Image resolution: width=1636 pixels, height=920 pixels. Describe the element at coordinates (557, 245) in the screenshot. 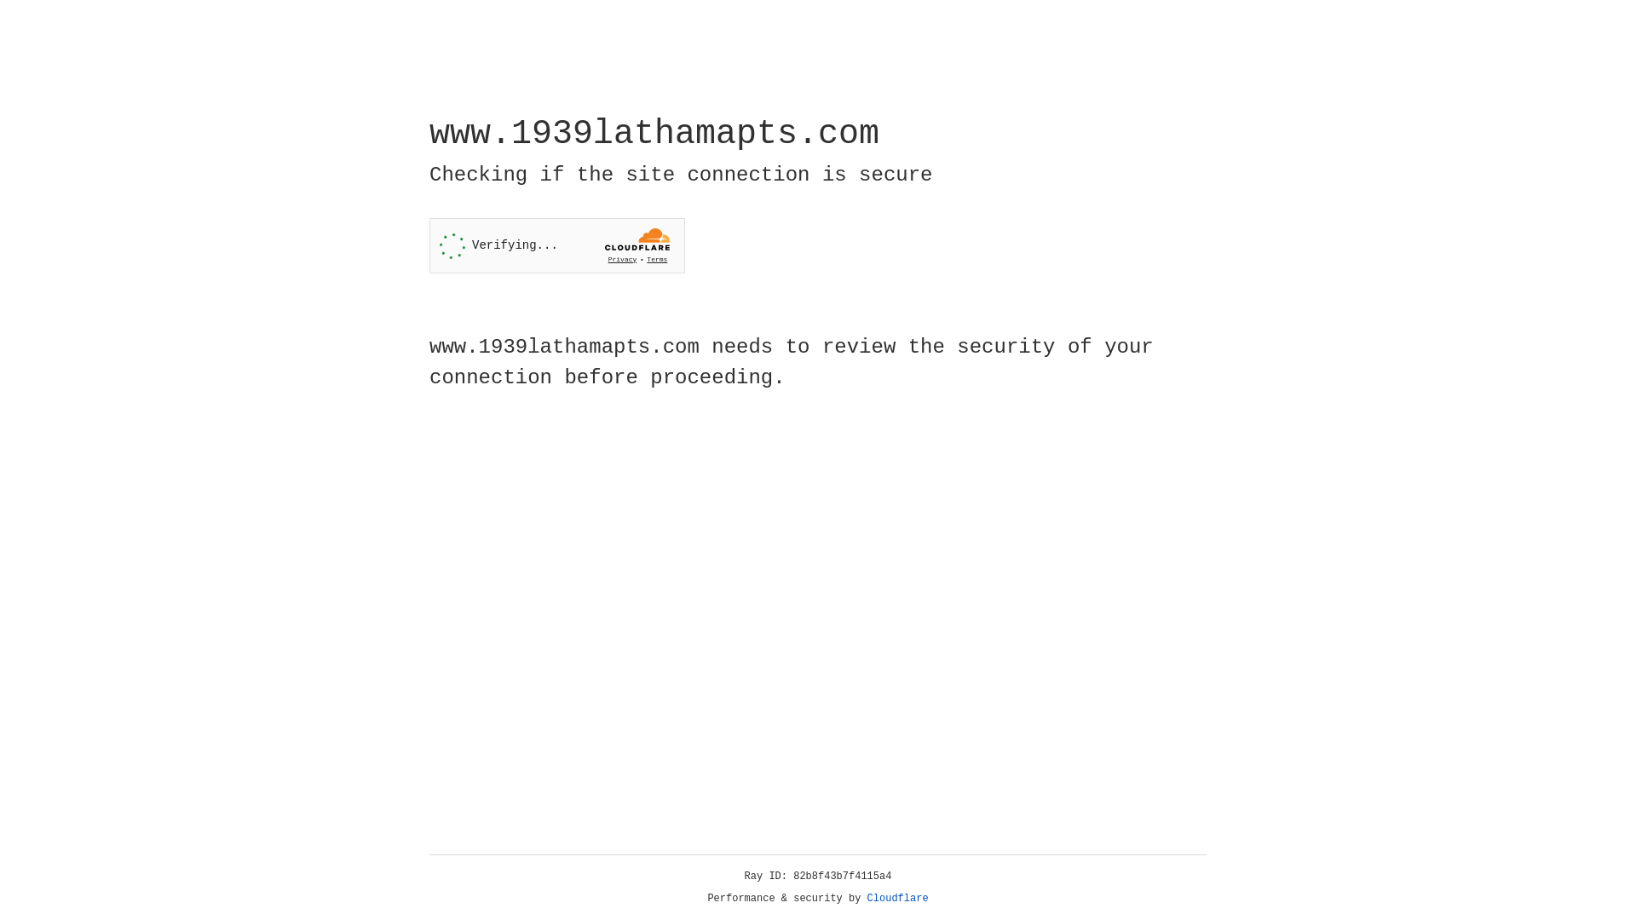

I see `Widget containing a Cloudflare security challenge` at that location.